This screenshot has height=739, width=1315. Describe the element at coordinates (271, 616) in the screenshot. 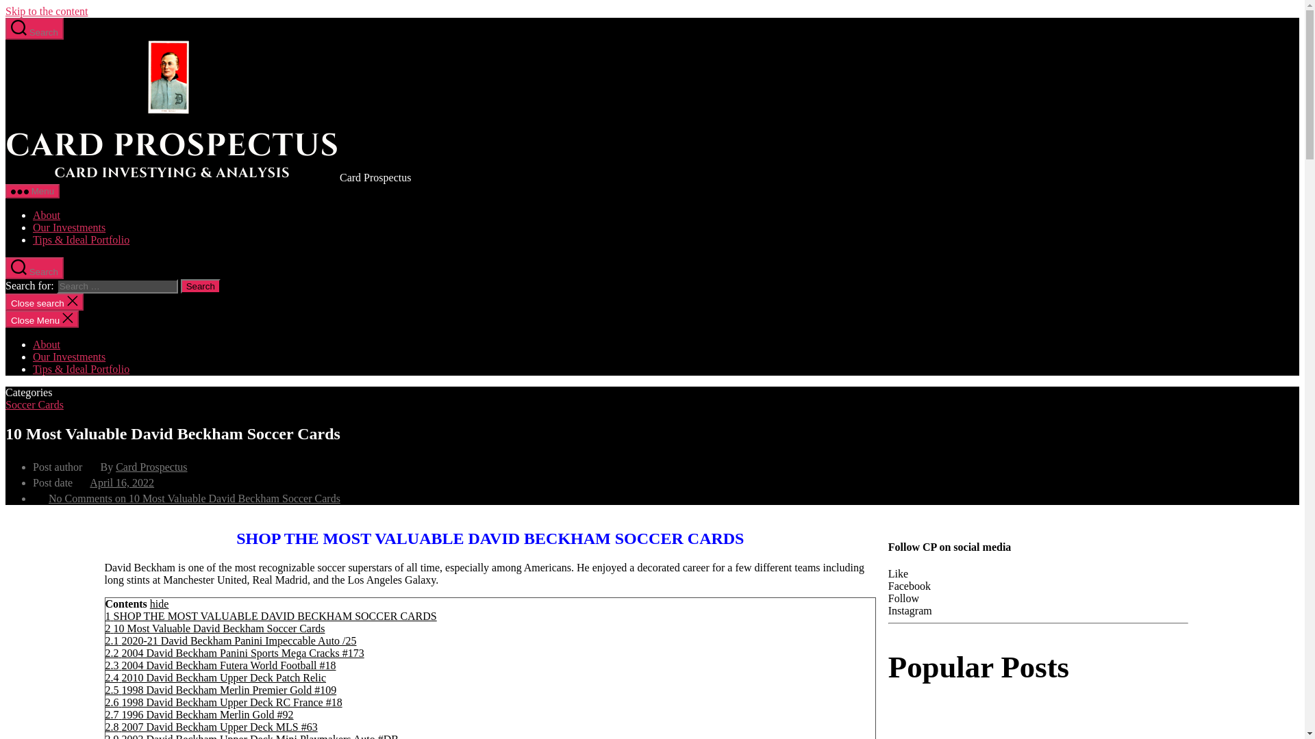

I see `1 SHOP THE MOST VALUABLE DAVID BECKHAM SOCCER CARDS` at that location.